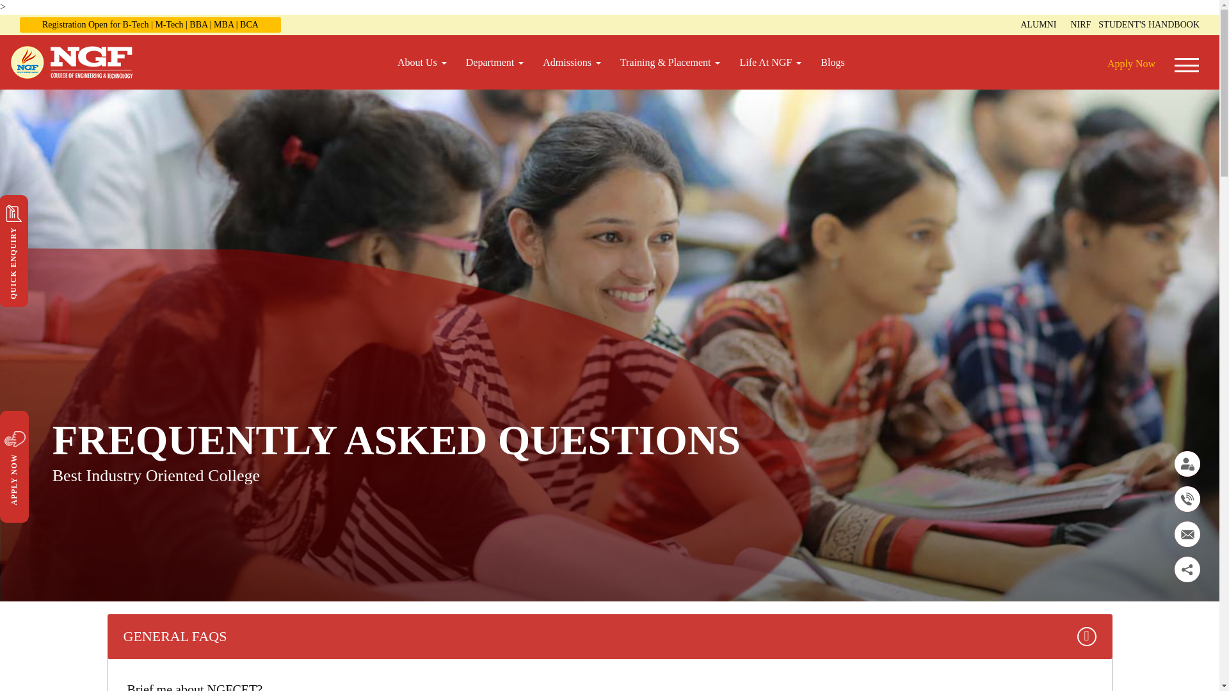  I want to click on ALUMNI, so click(1038, 24).